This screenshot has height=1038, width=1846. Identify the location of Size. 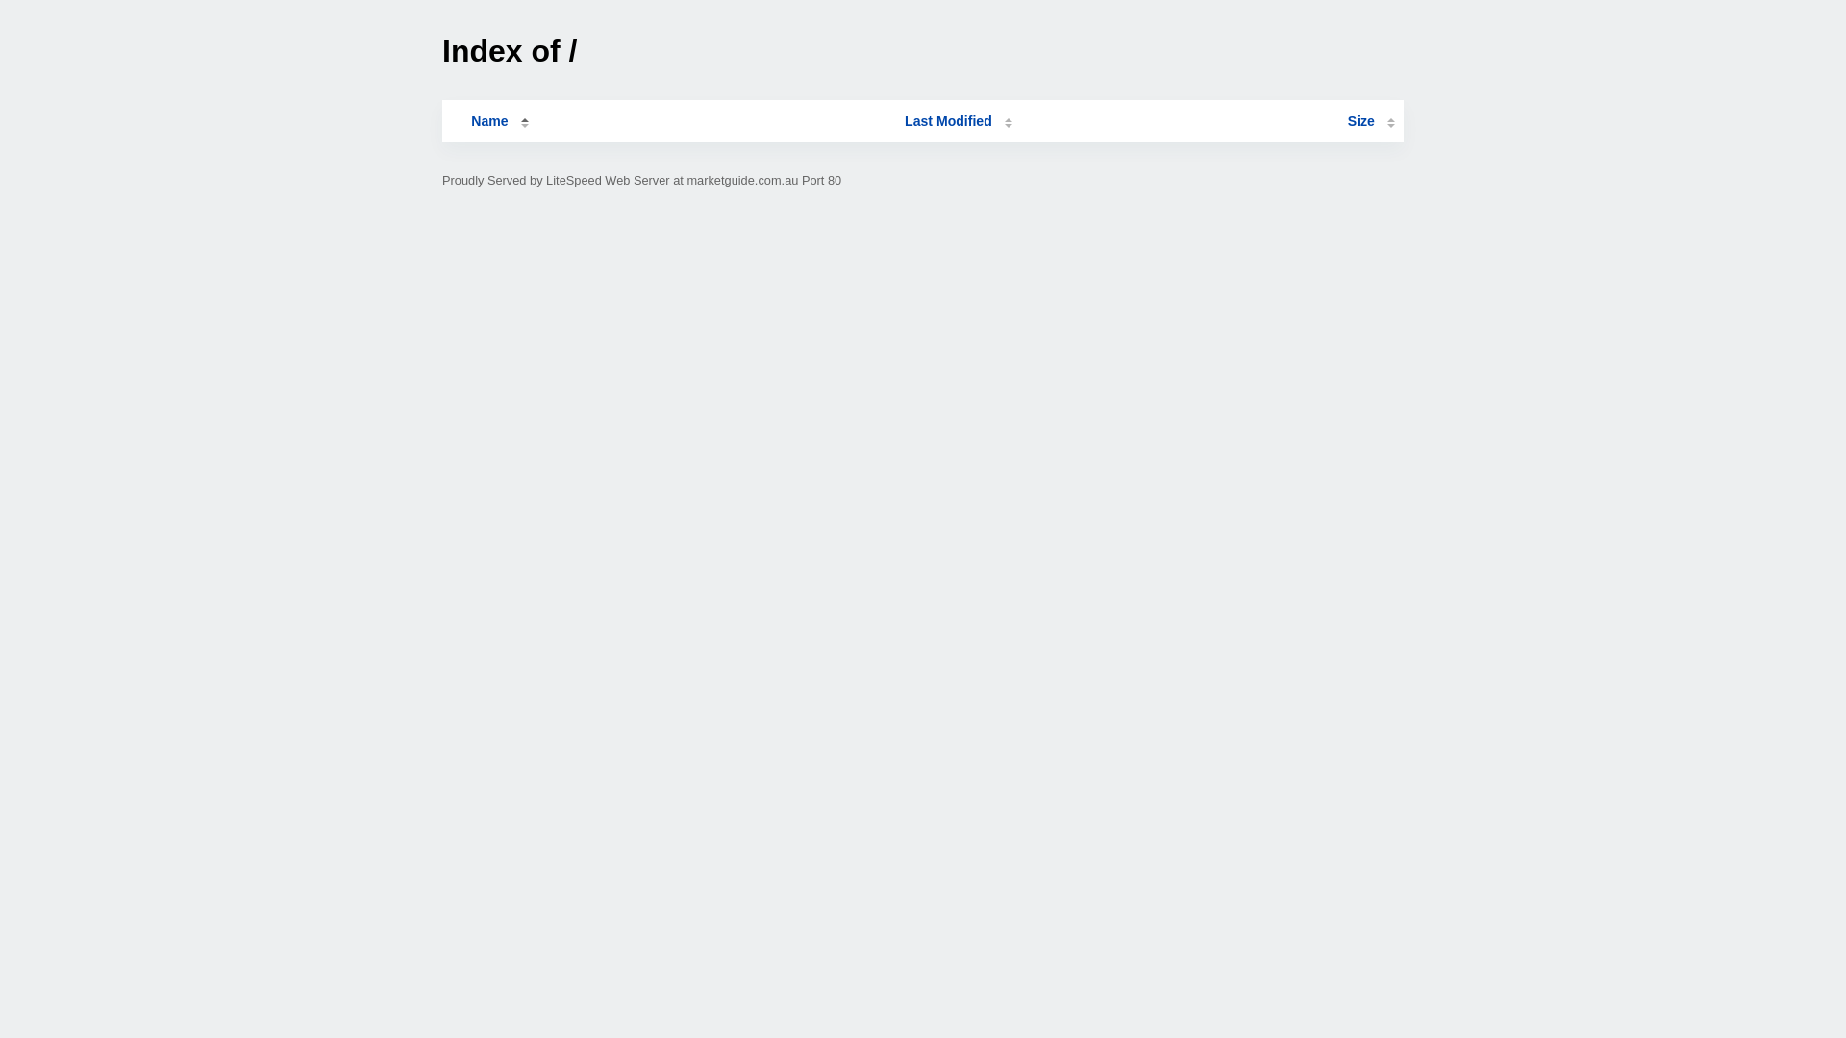
(1371, 121).